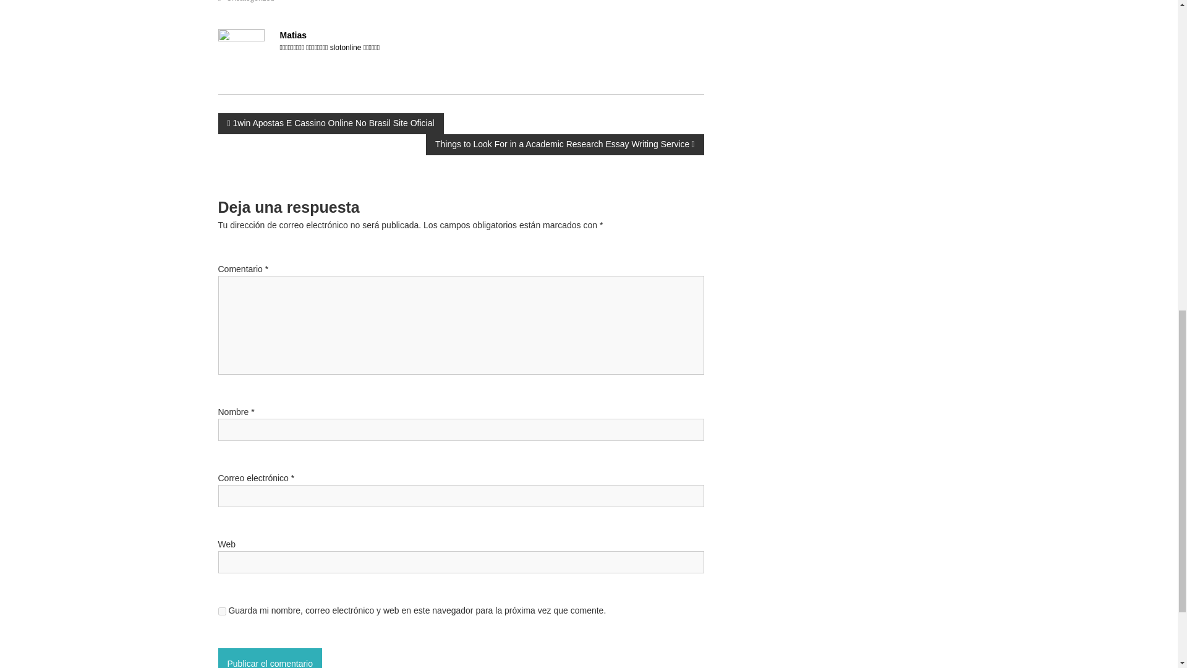 The height and width of the screenshot is (668, 1187). What do you see at coordinates (221, 611) in the screenshot?
I see `yes` at bounding box center [221, 611].